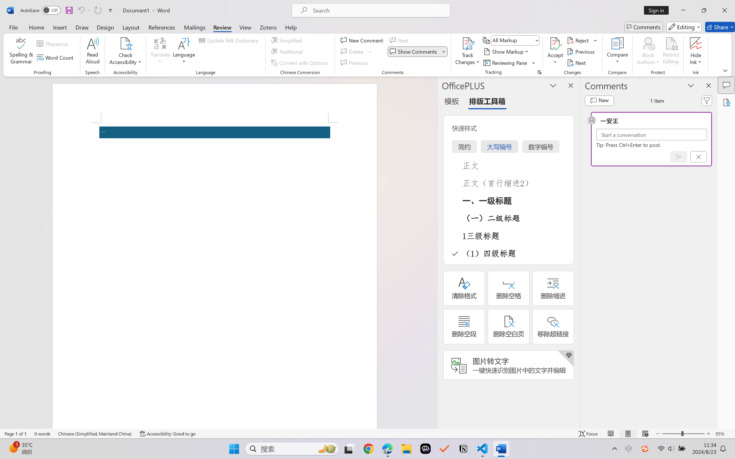  What do you see at coordinates (95, 434) in the screenshot?
I see `Language Chinese (Simplified, Mainland China)` at bounding box center [95, 434].